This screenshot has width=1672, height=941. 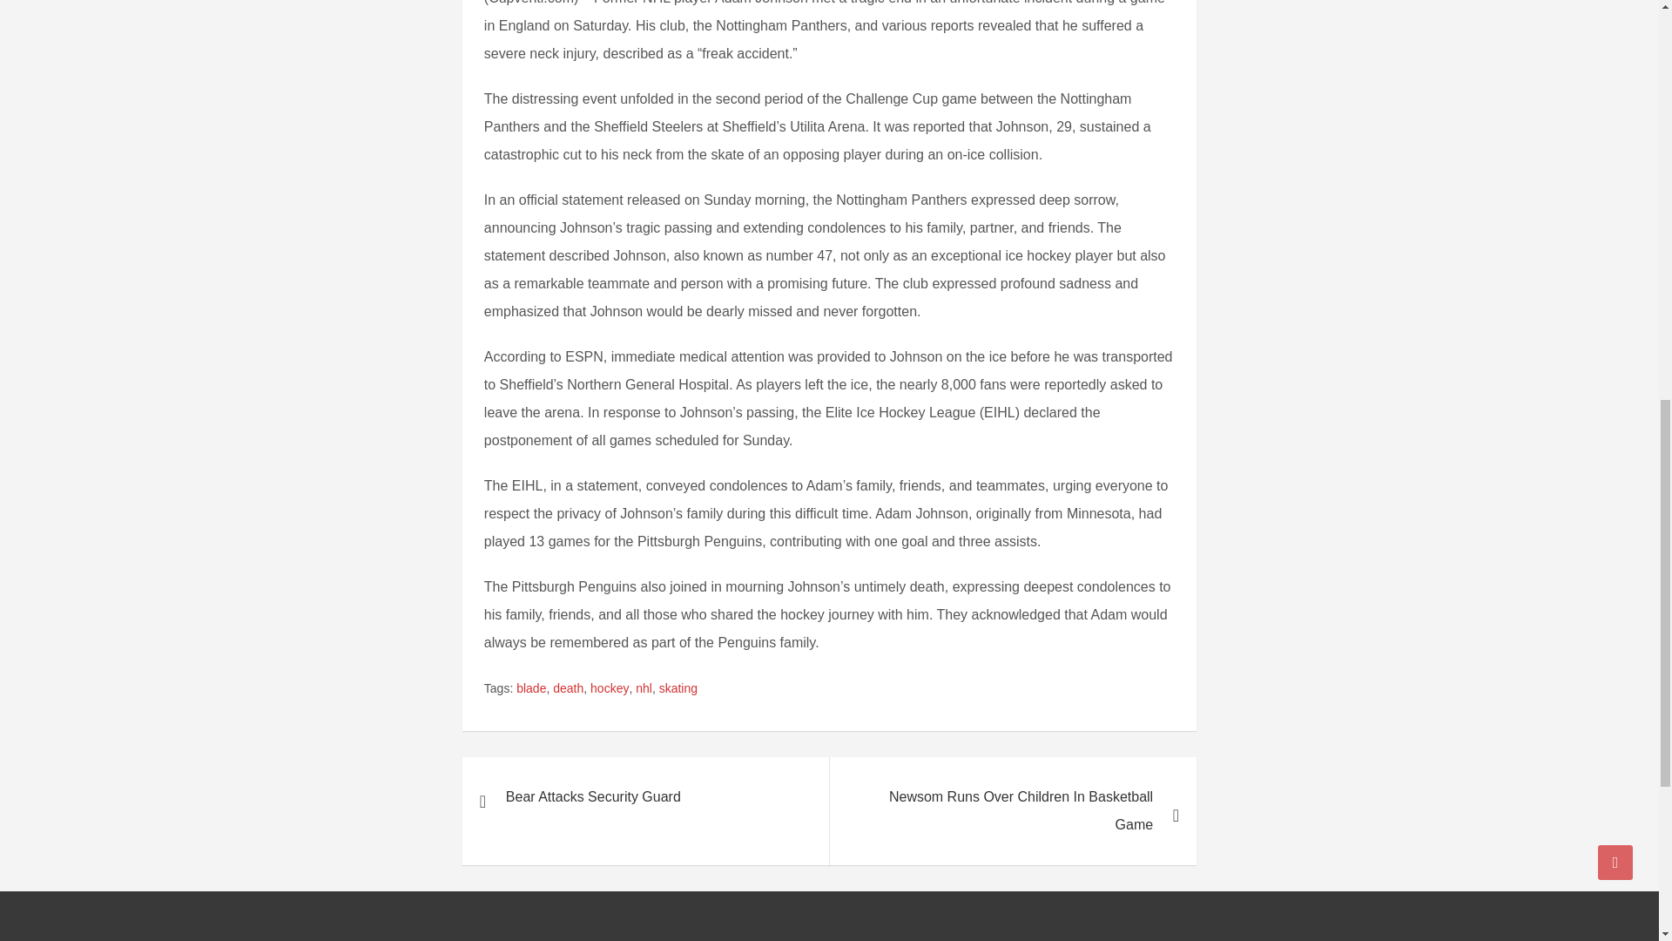 What do you see at coordinates (568, 688) in the screenshot?
I see `death` at bounding box center [568, 688].